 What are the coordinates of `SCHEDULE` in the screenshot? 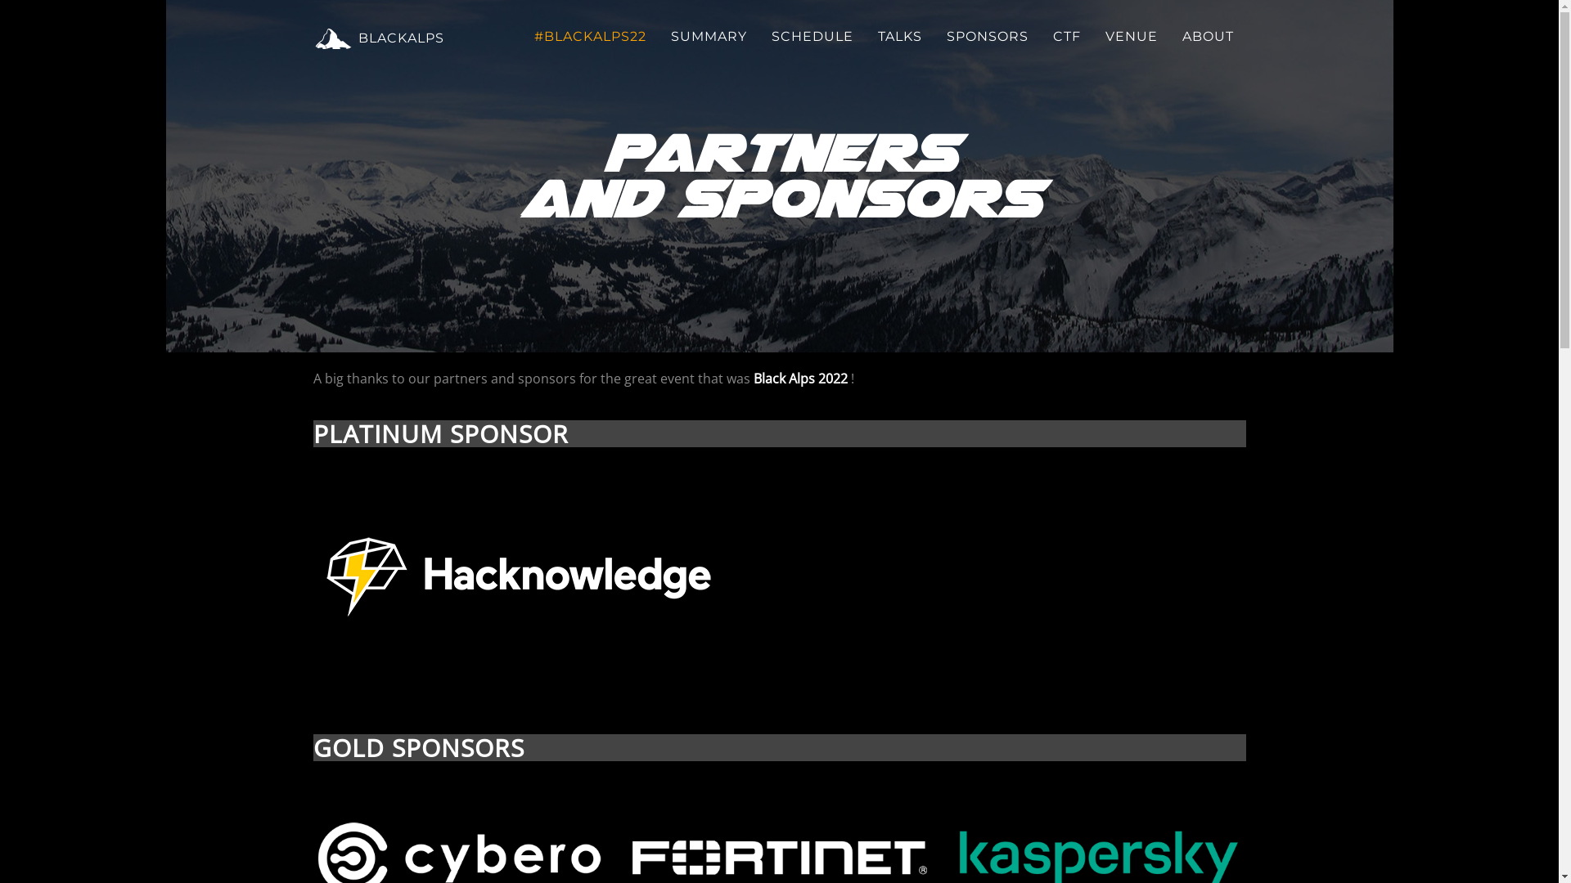 It's located at (813, 37).